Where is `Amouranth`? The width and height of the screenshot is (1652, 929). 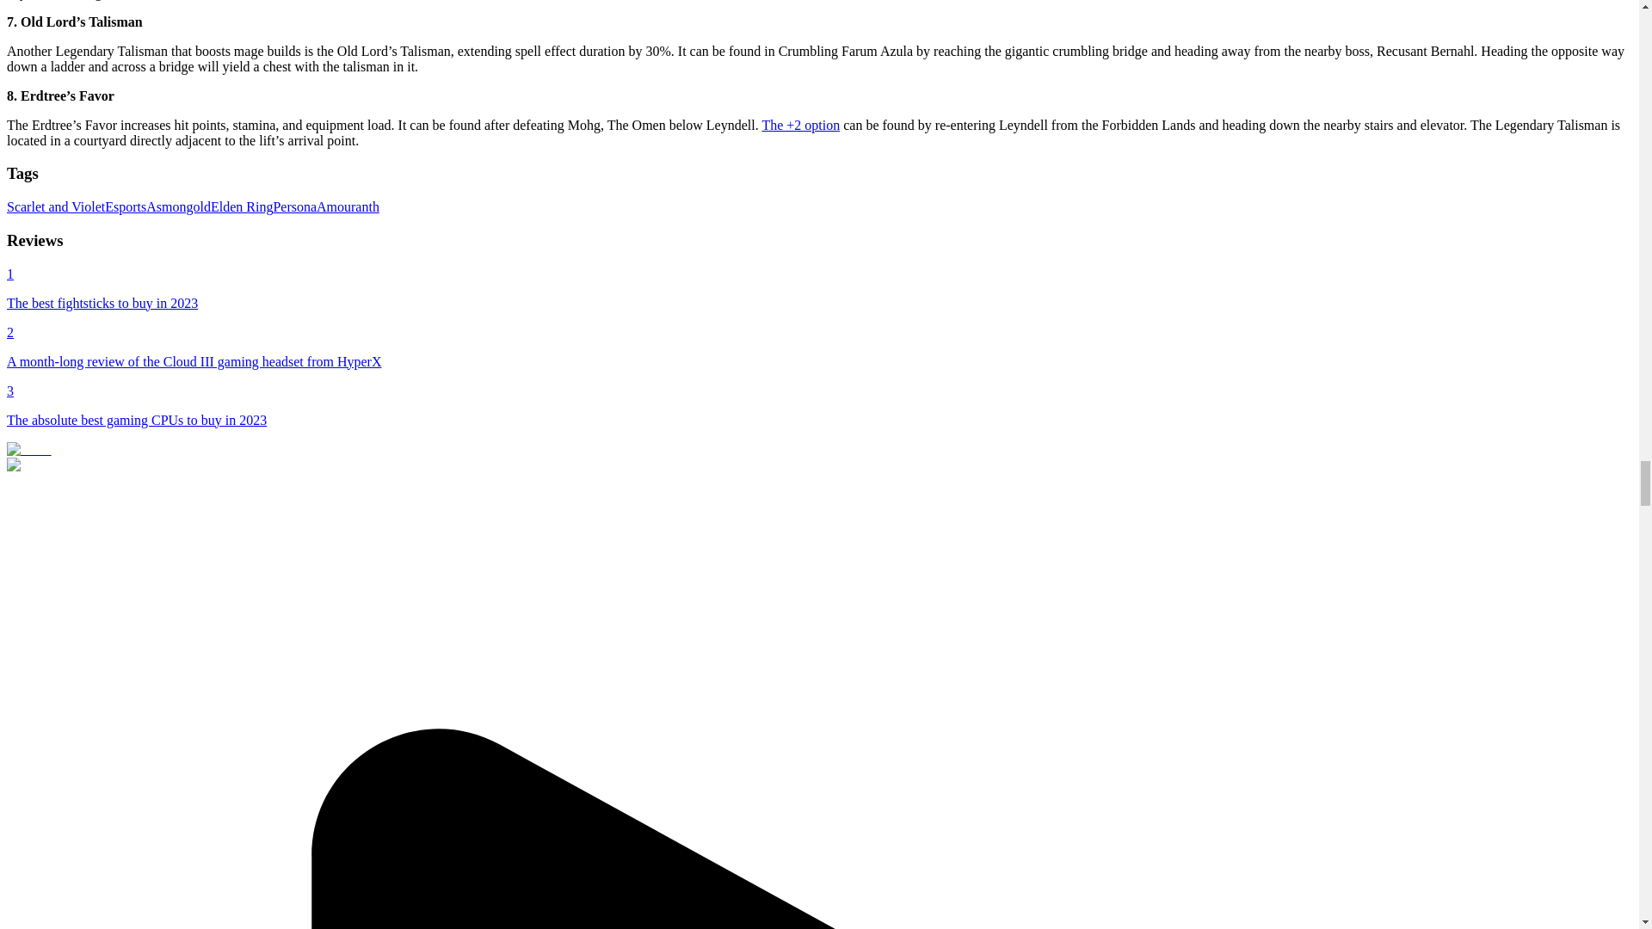 Amouranth is located at coordinates (348, 206).